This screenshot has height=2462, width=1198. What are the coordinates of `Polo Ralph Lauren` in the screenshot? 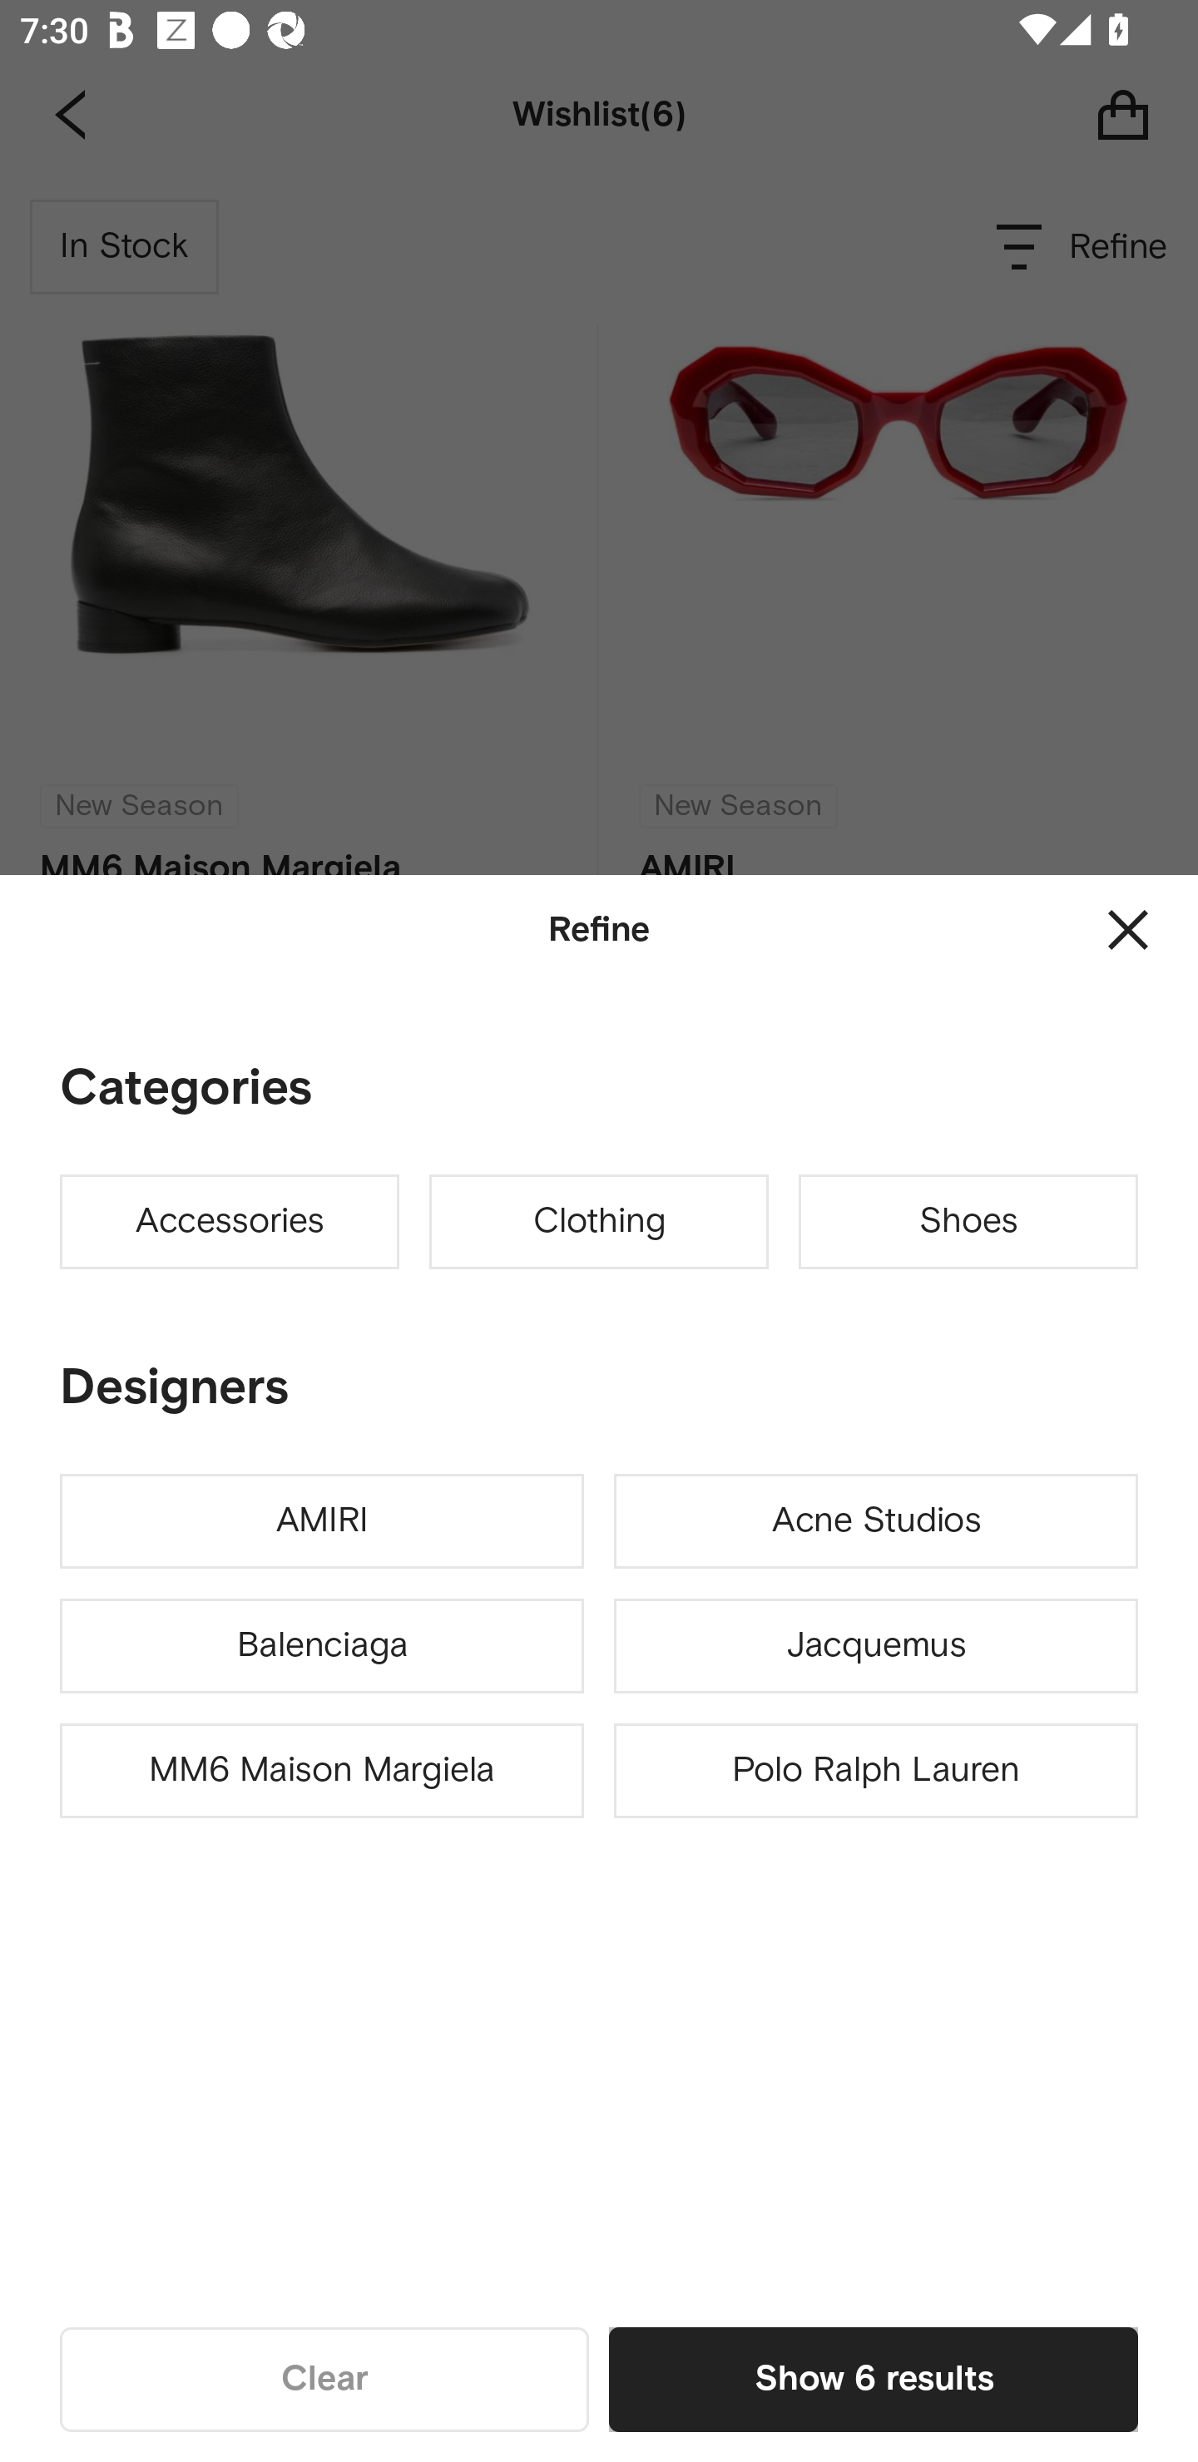 It's located at (875, 1772).